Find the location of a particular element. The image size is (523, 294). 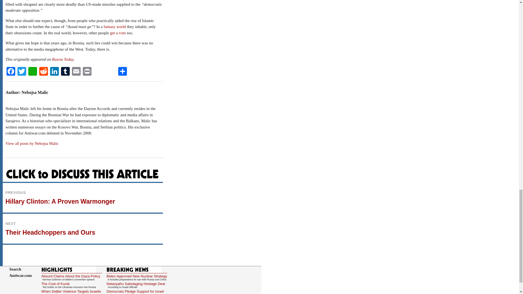

Print is located at coordinates (87, 72).